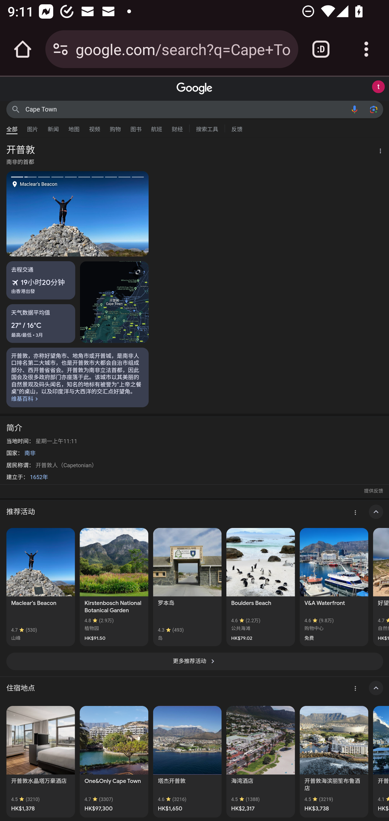 The image size is (389, 821). Describe the element at coordinates (32, 127) in the screenshot. I see `图片` at that location.